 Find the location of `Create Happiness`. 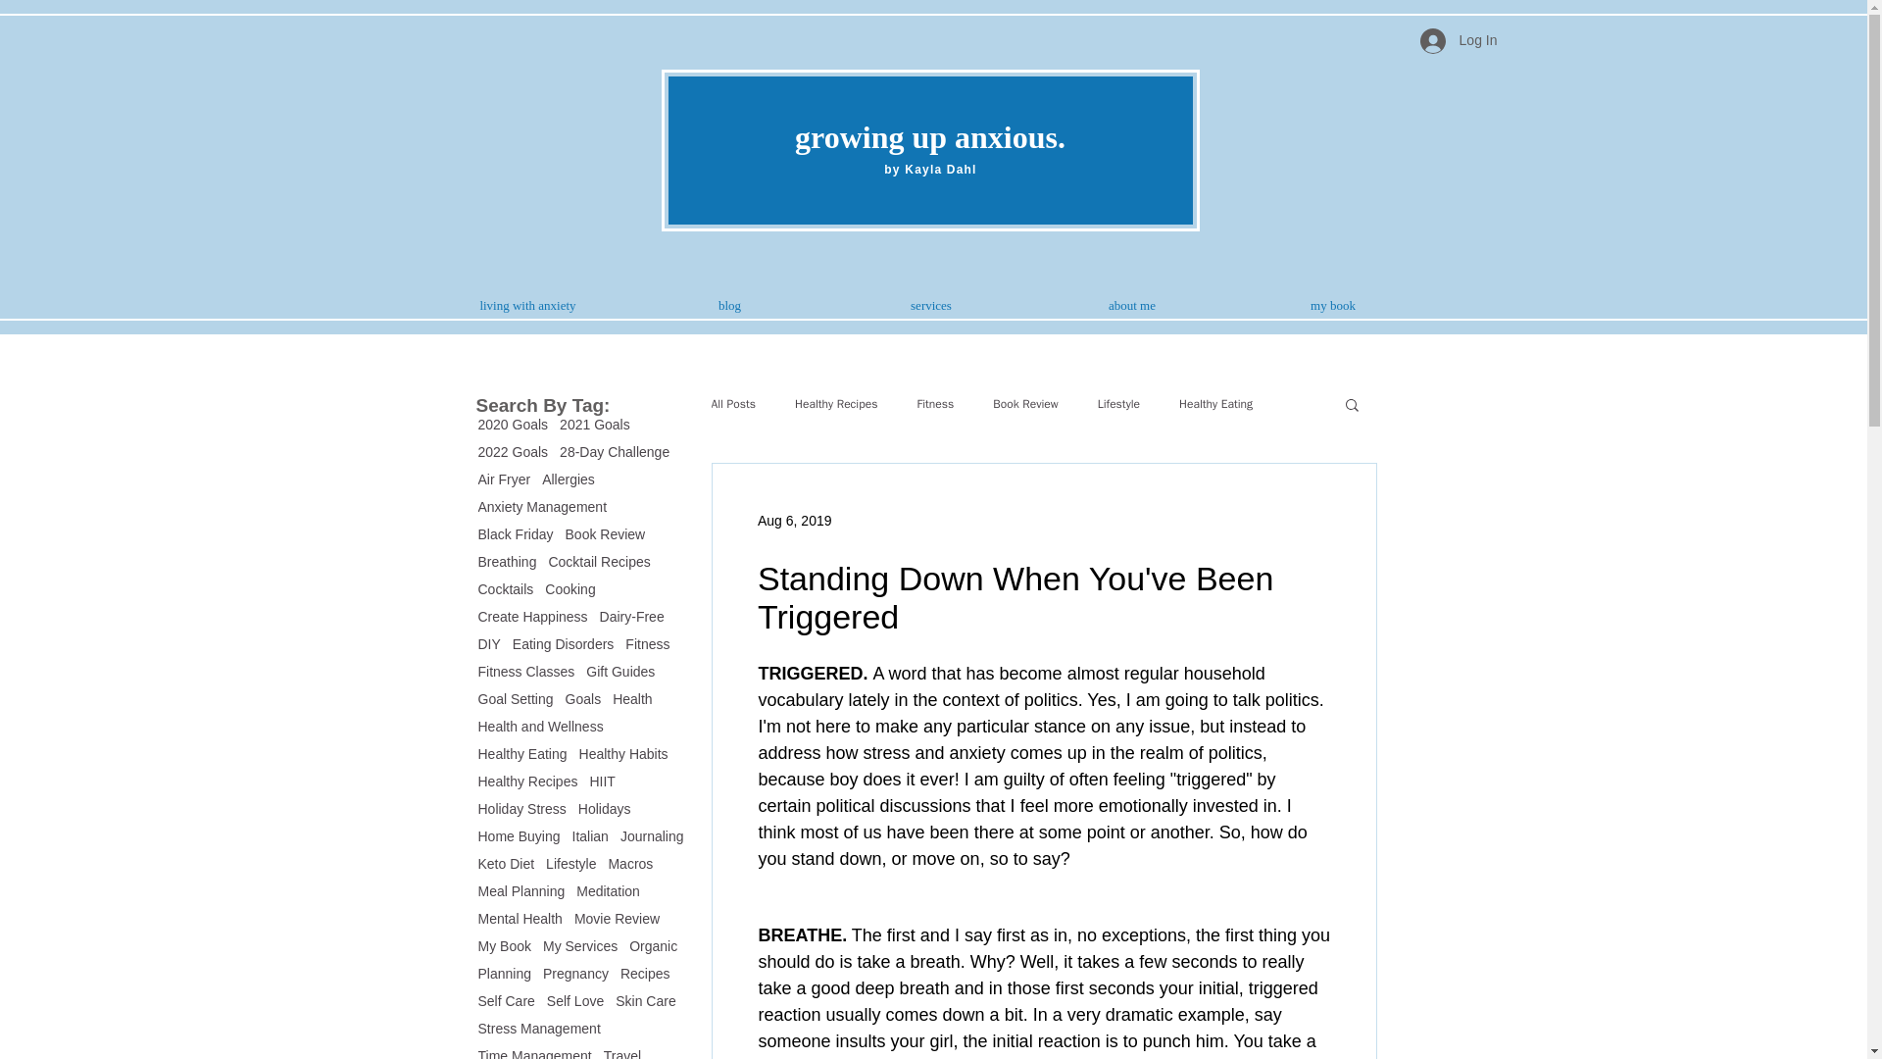

Create Happiness is located at coordinates (532, 617).